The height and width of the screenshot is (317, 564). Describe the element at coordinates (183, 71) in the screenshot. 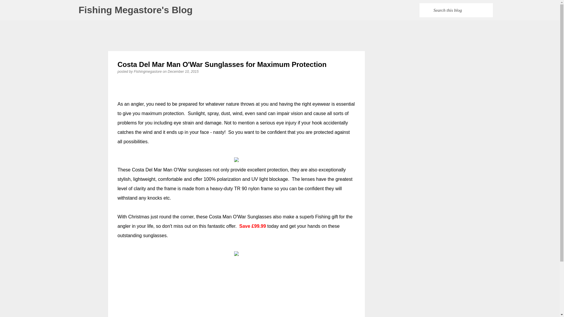

I see `December 10, 2015` at that location.